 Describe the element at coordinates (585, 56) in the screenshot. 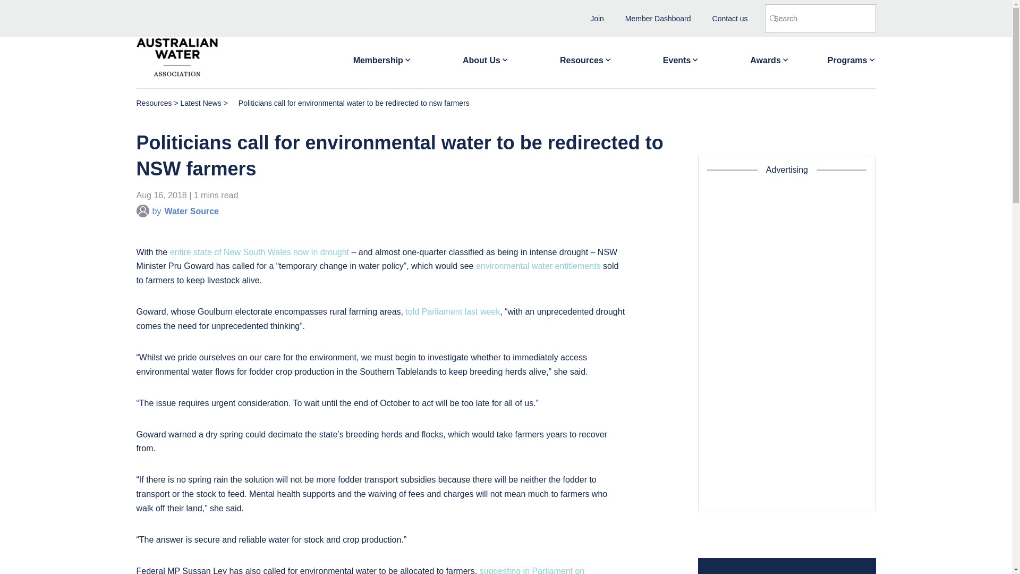

I see `Resources` at that location.